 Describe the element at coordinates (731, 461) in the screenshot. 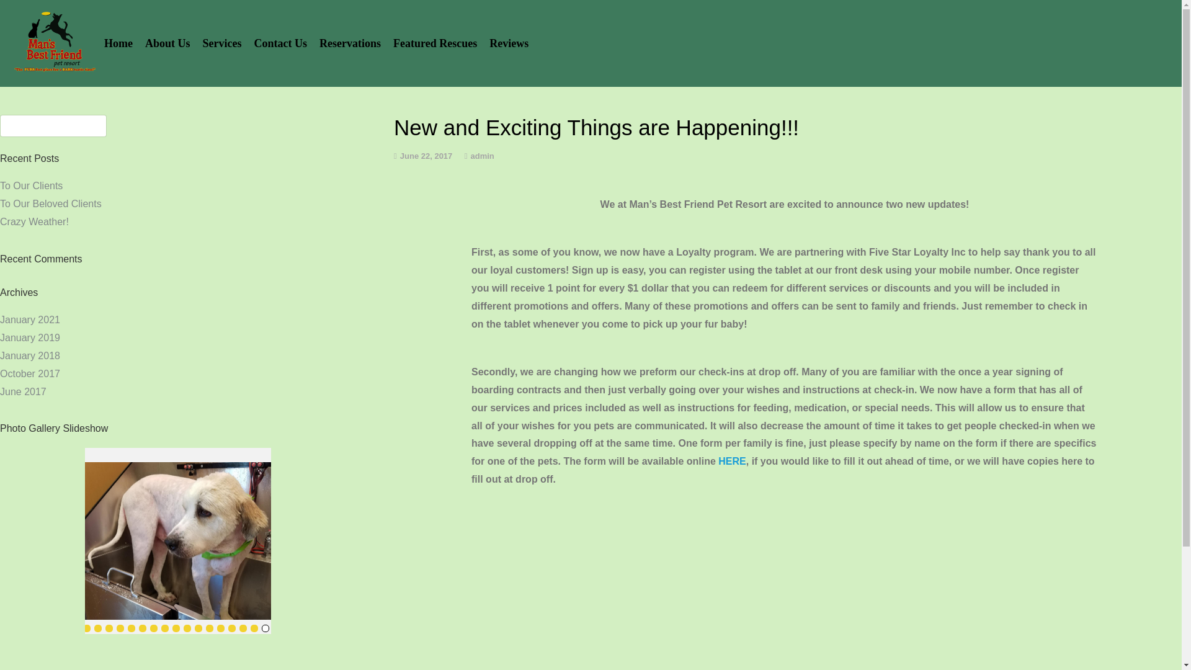

I see `HERE` at that location.